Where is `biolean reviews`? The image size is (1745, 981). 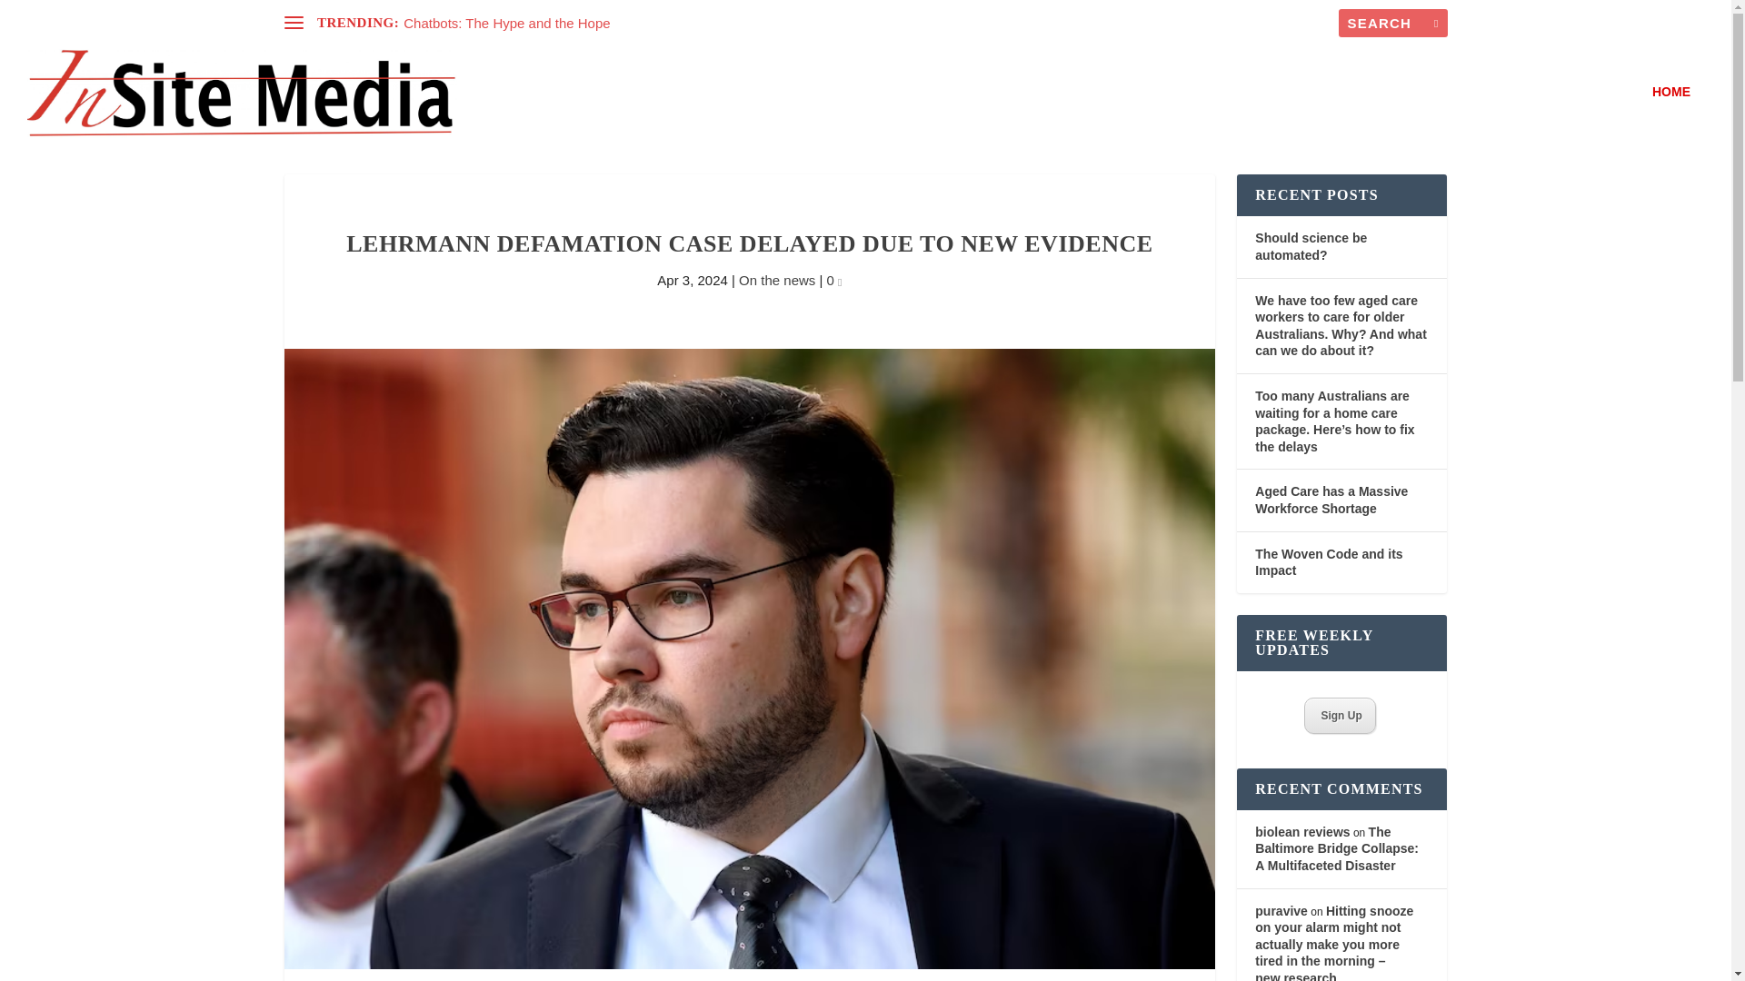
biolean reviews is located at coordinates (1301, 832).